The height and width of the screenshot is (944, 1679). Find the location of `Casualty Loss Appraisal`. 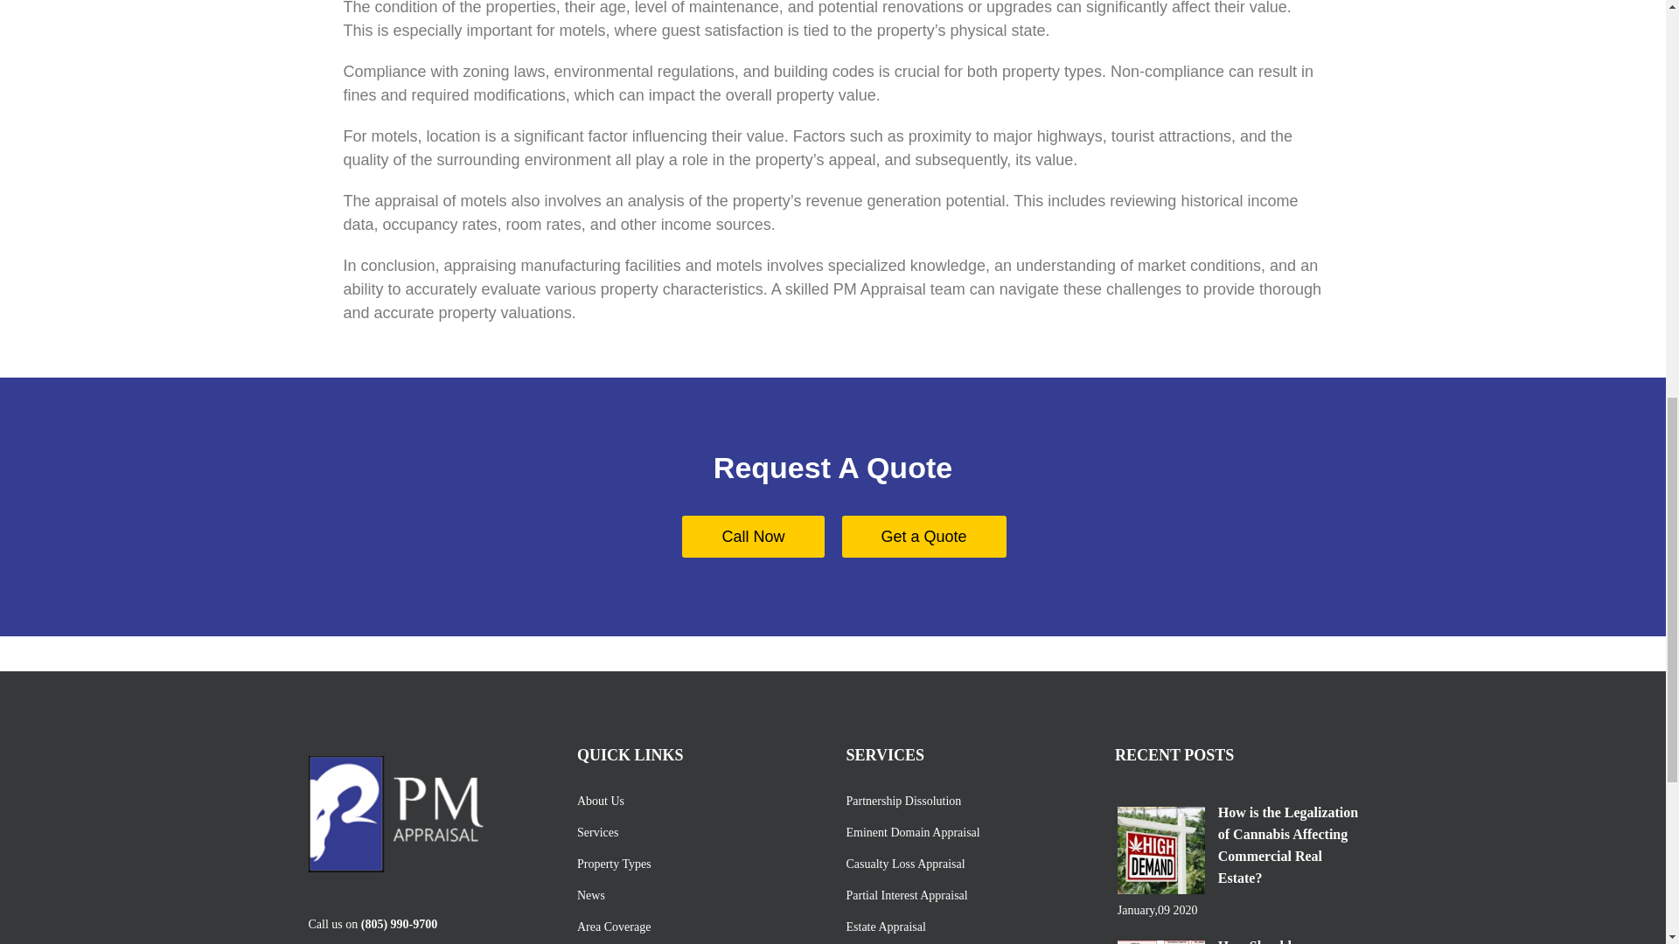

Casualty Loss Appraisal is located at coordinates (964, 864).